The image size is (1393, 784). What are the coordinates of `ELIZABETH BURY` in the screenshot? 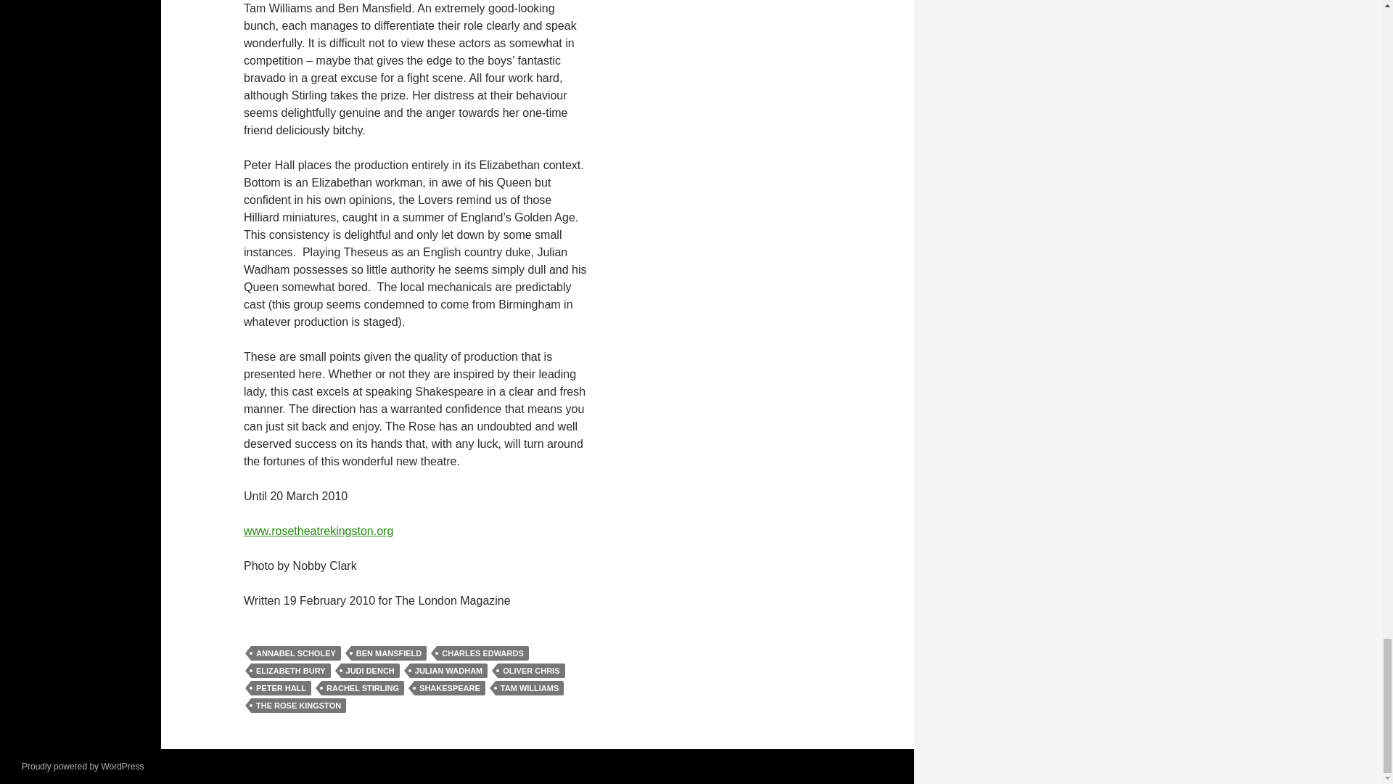 It's located at (290, 671).